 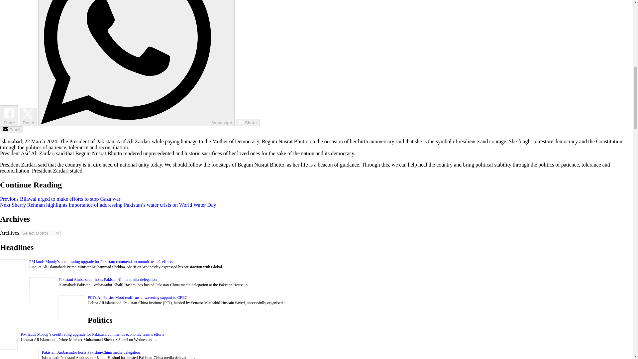 What do you see at coordinates (11, 130) in the screenshot?
I see `Email` at bounding box center [11, 130].